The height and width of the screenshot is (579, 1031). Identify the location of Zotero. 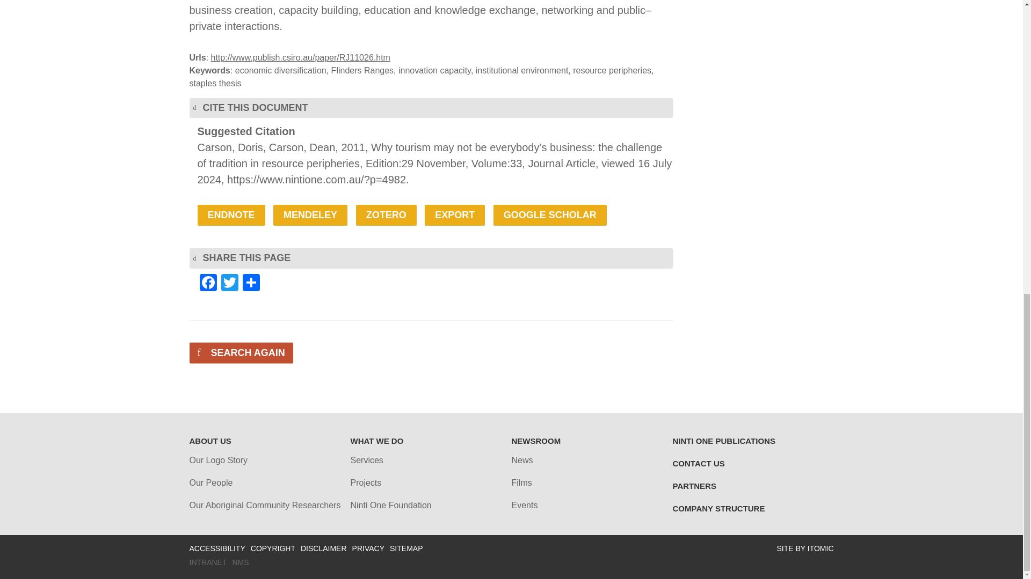
(386, 216).